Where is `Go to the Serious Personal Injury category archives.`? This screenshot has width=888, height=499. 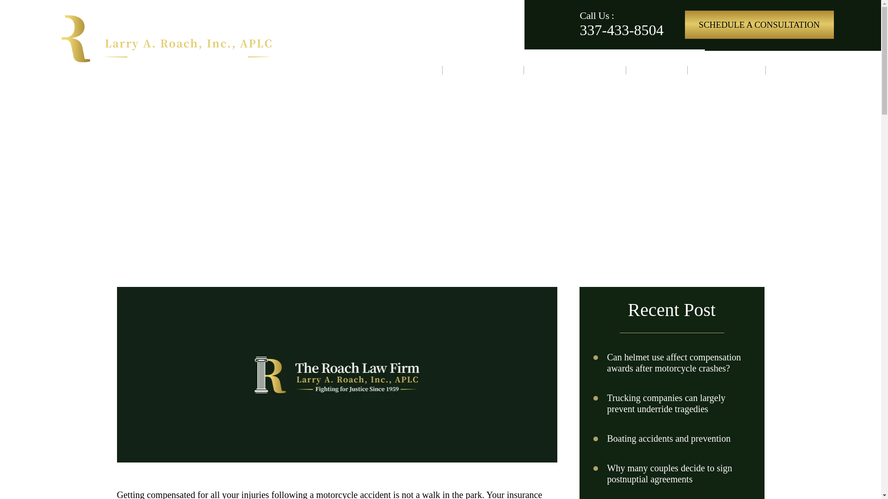
Go to the Serious Personal Injury category archives. is located at coordinates (209, 179).